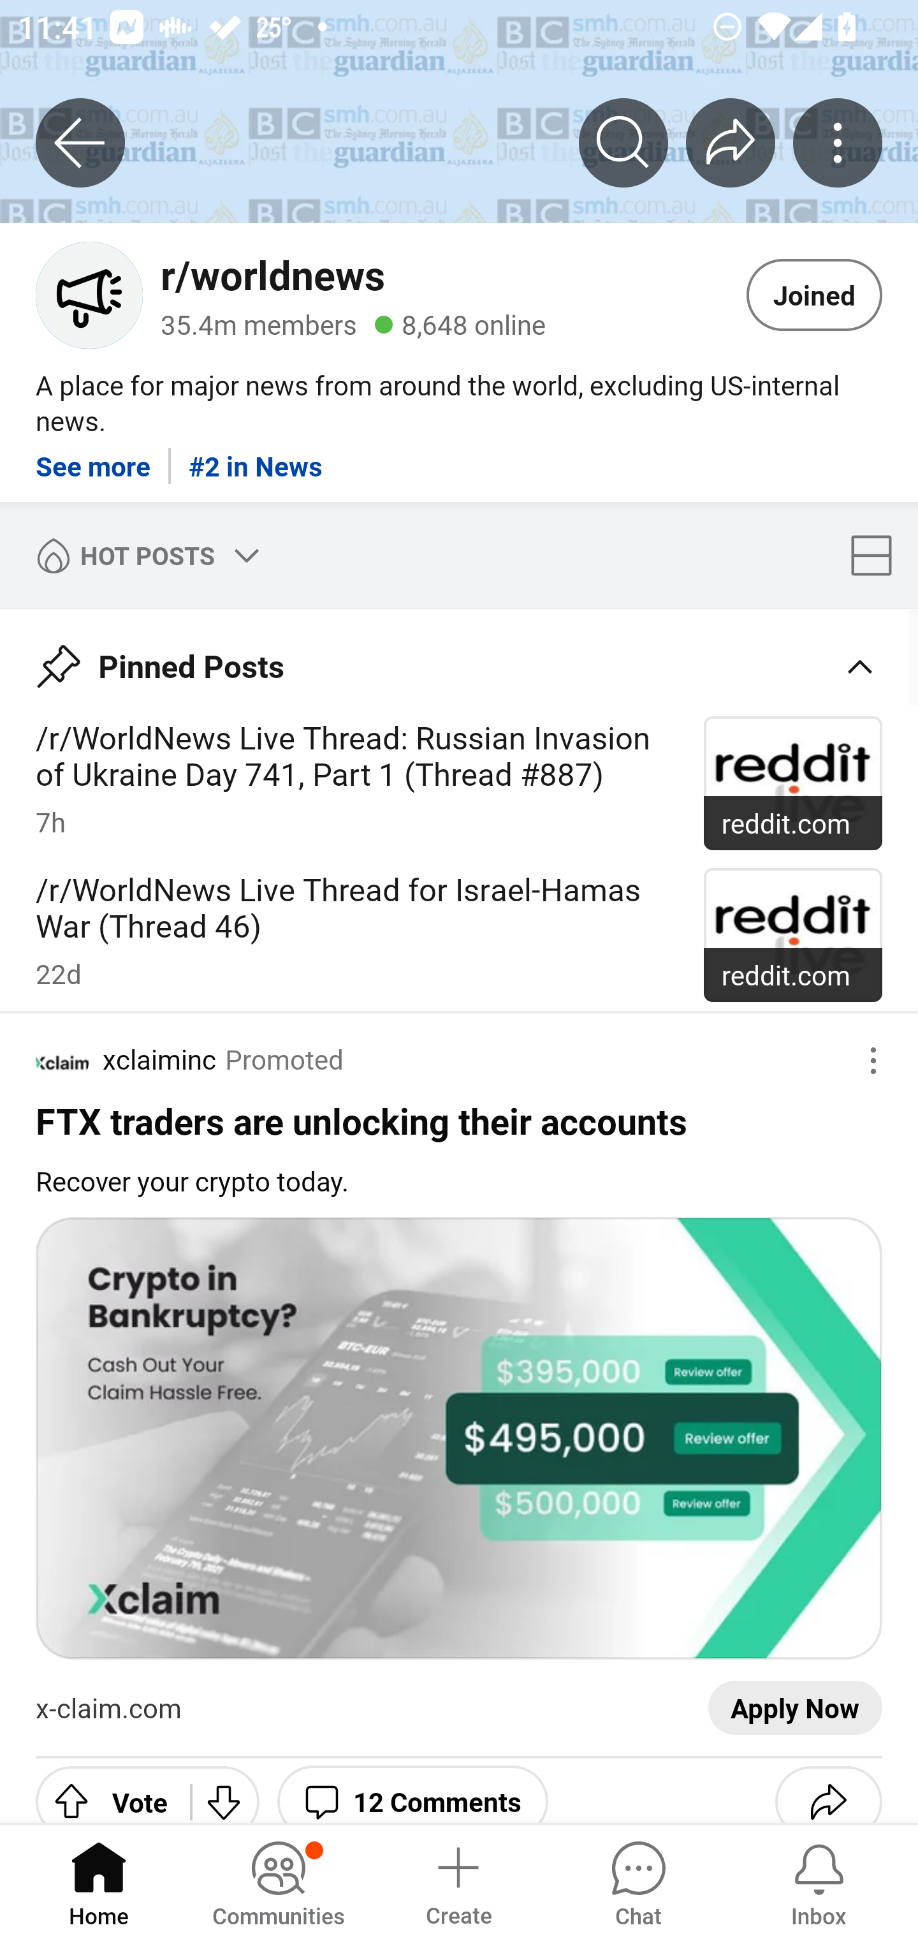 This screenshot has width=918, height=1939. Describe the element at coordinates (143, 555) in the screenshot. I see `HOT POSTS Sort by Hot posts` at that location.